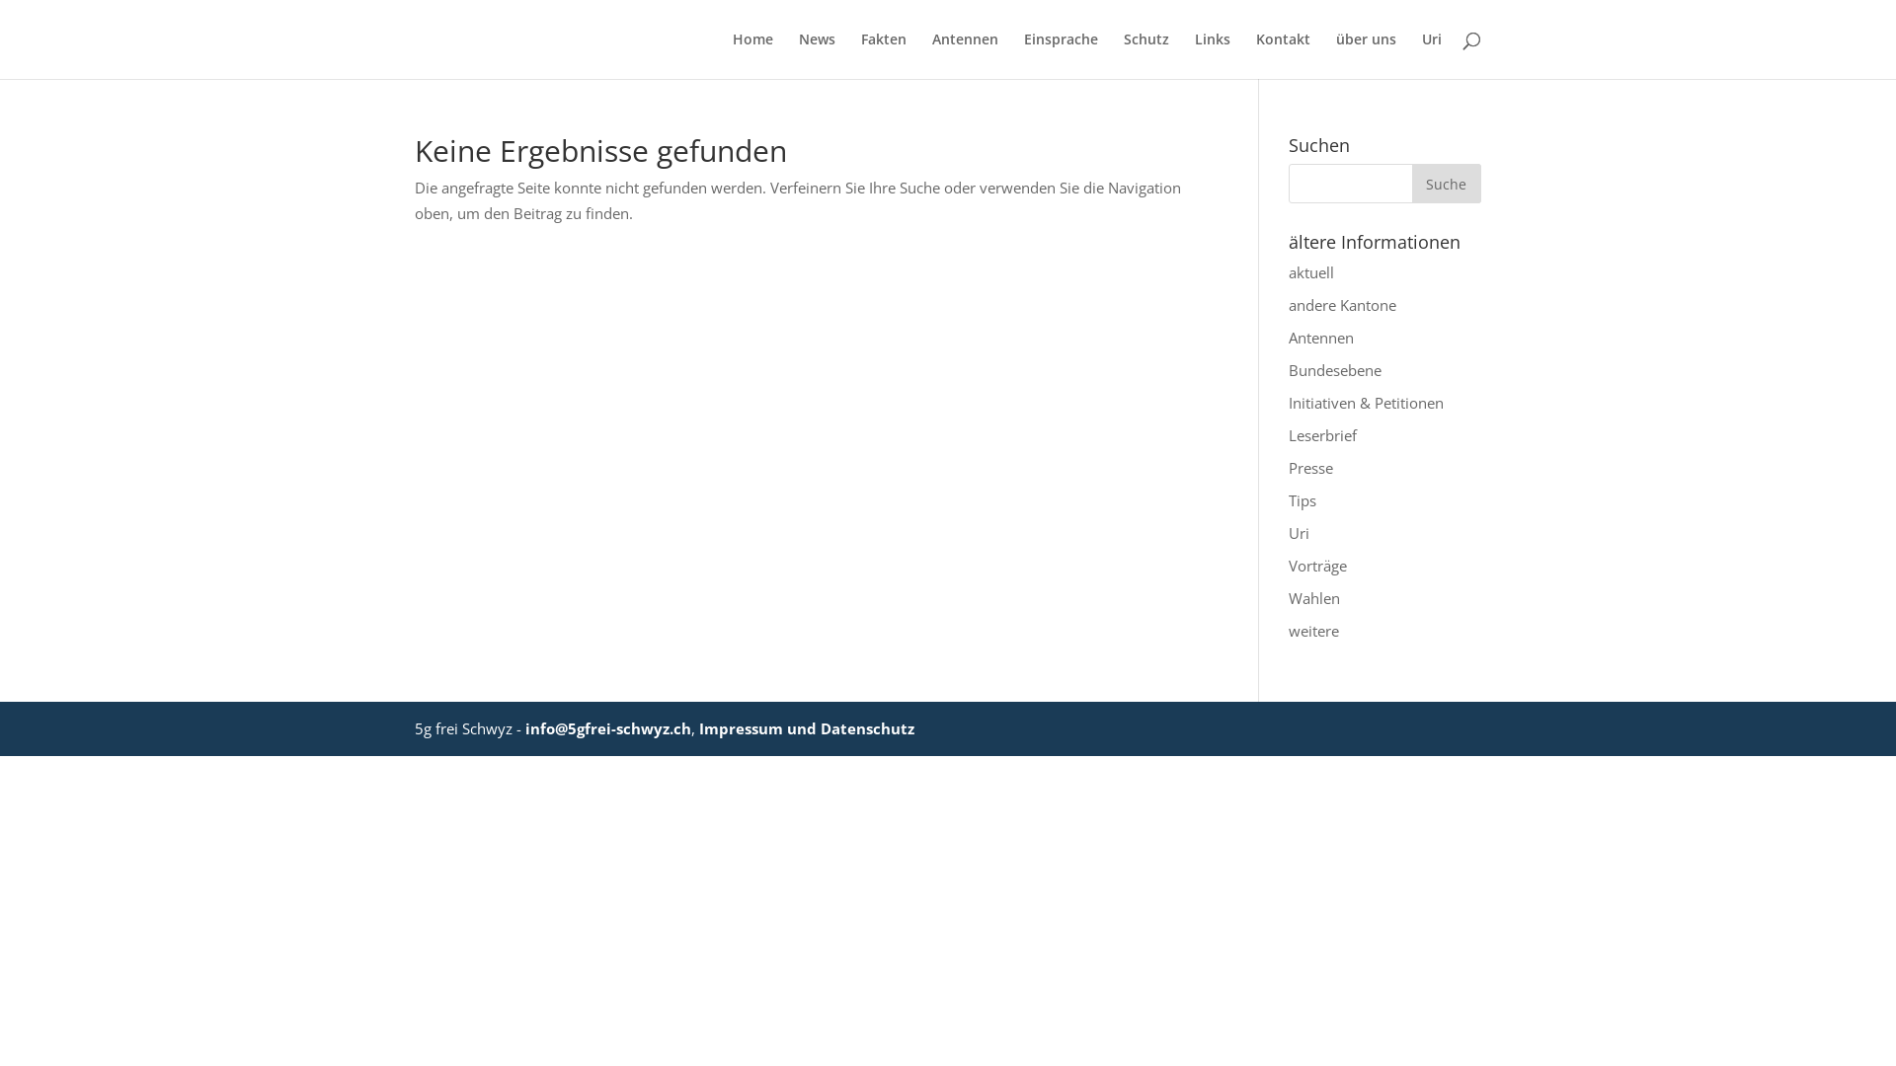  What do you see at coordinates (1313, 631) in the screenshot?
I see `weitere` at bounding box center [1313, 631].